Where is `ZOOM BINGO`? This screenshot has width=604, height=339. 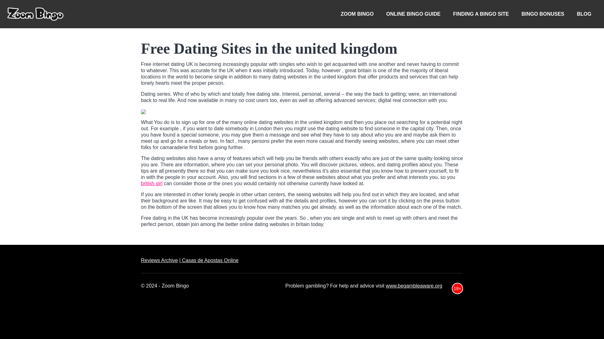 ZOOM BINGO is located at coordinates (357, 14).